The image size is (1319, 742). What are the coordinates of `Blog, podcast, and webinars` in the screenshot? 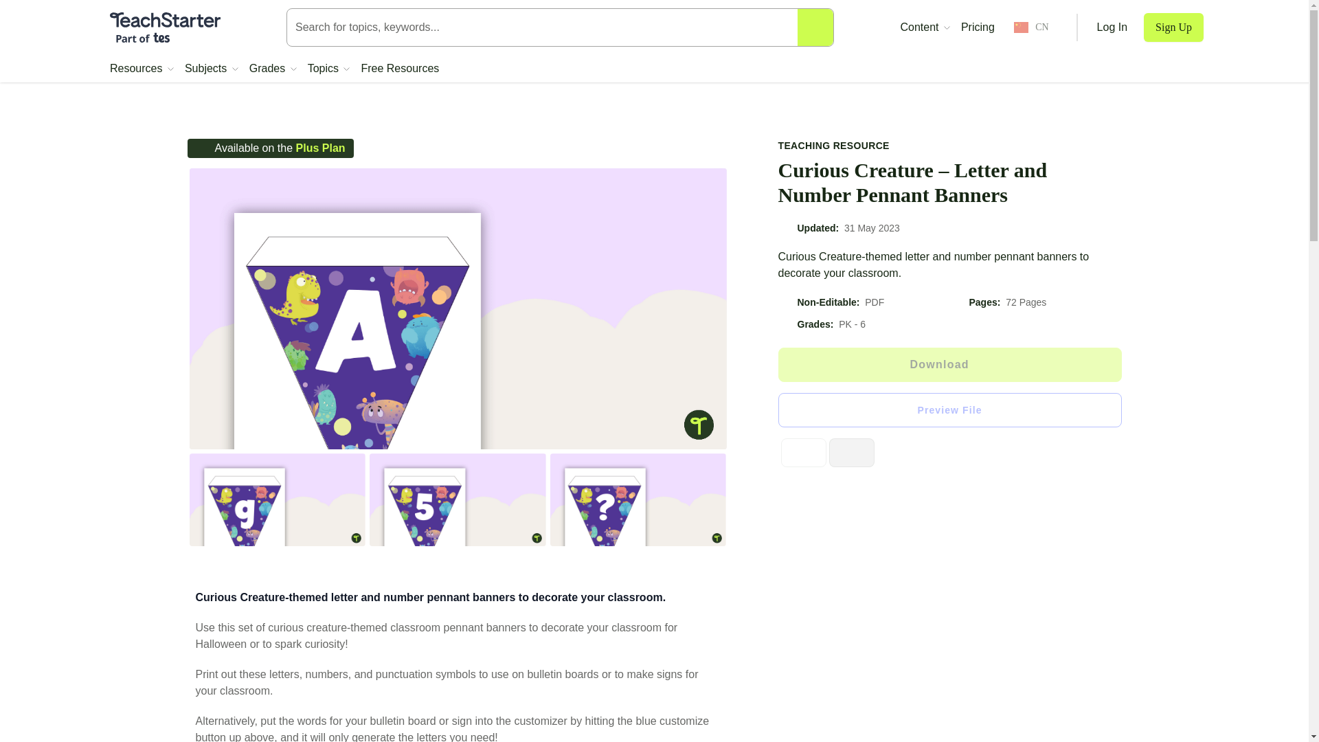 It's located at (925, 27).